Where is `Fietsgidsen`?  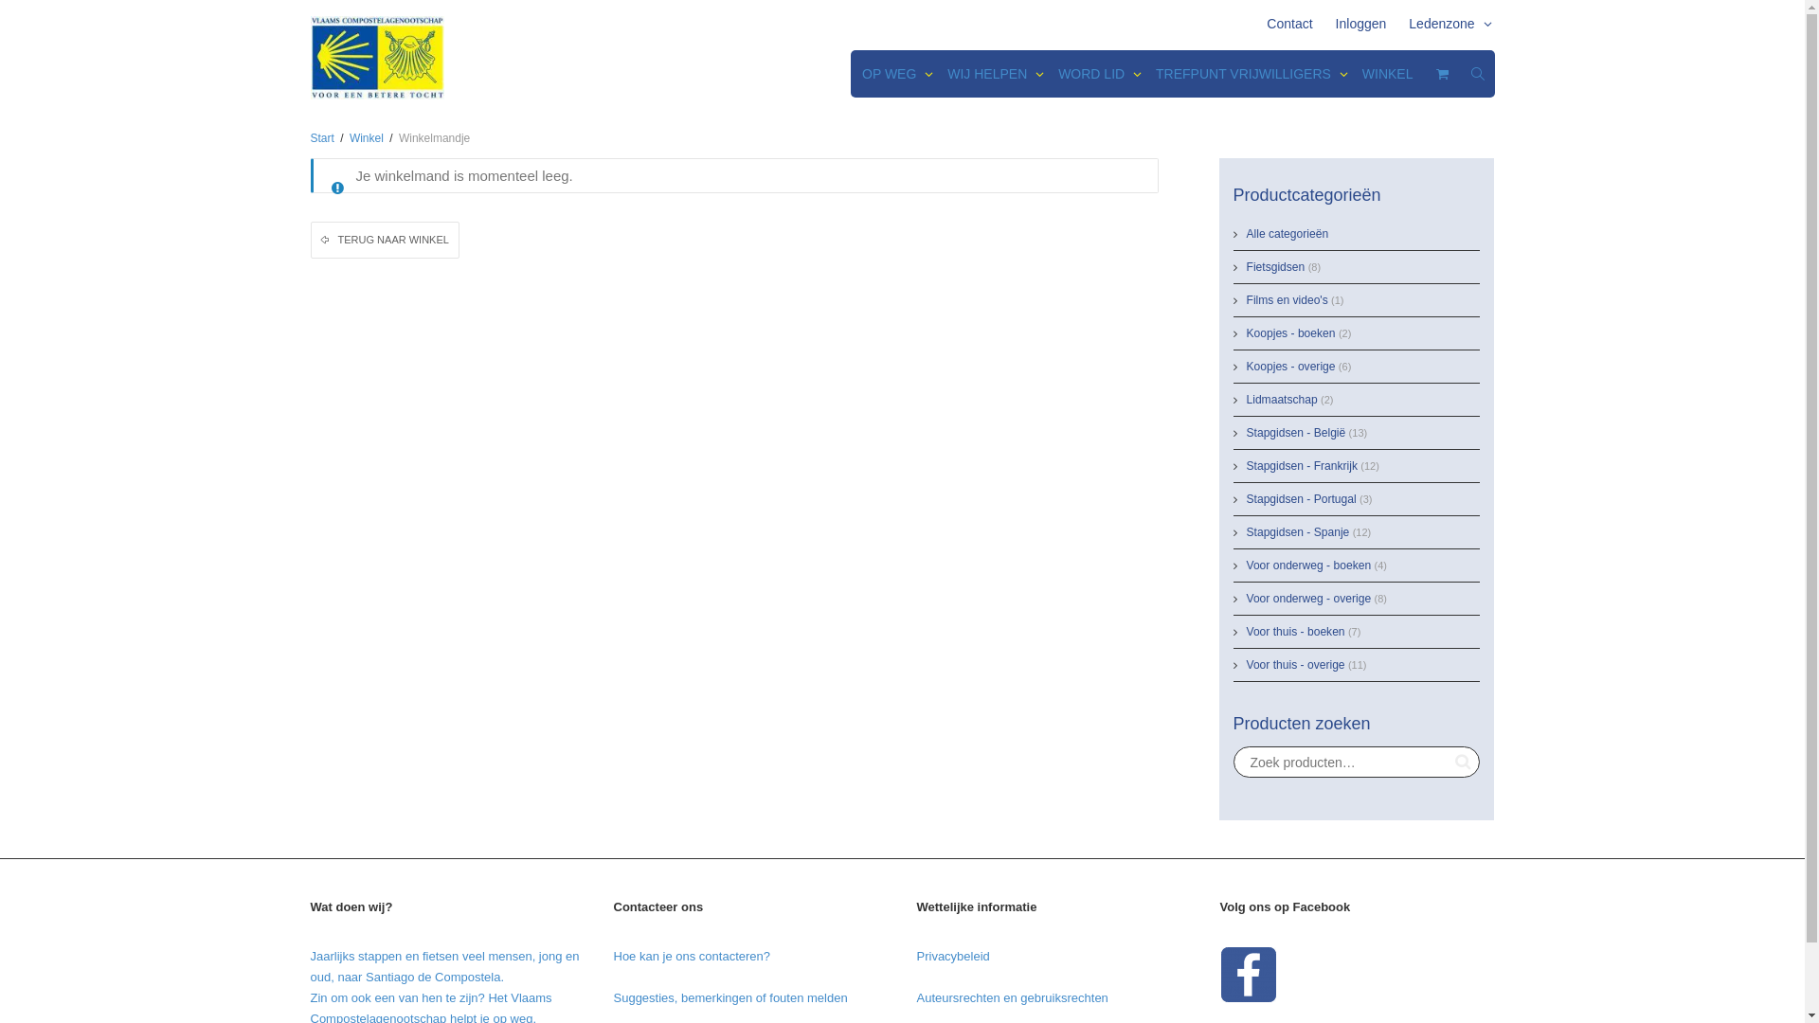
Fietsgidsen is located at coordinates (1276, 267).